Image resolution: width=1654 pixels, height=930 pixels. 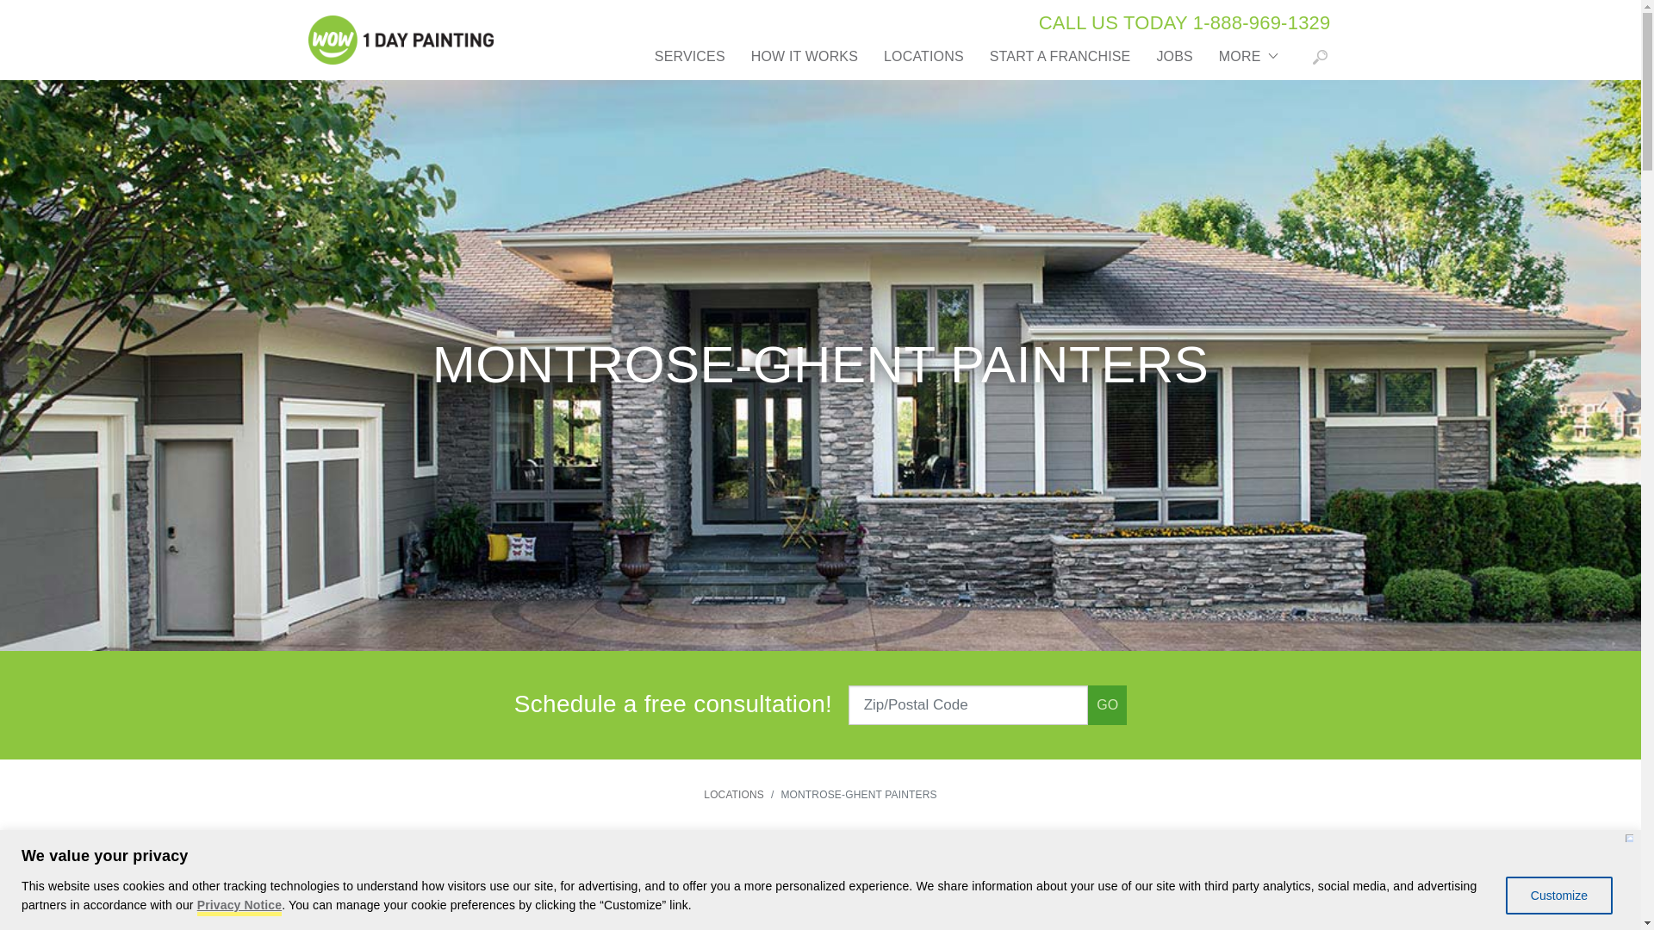 What do you see at coordinates (805, 62) in the screenshot?
I see `HOW IT WORKS` at bounding box center [805, 62].